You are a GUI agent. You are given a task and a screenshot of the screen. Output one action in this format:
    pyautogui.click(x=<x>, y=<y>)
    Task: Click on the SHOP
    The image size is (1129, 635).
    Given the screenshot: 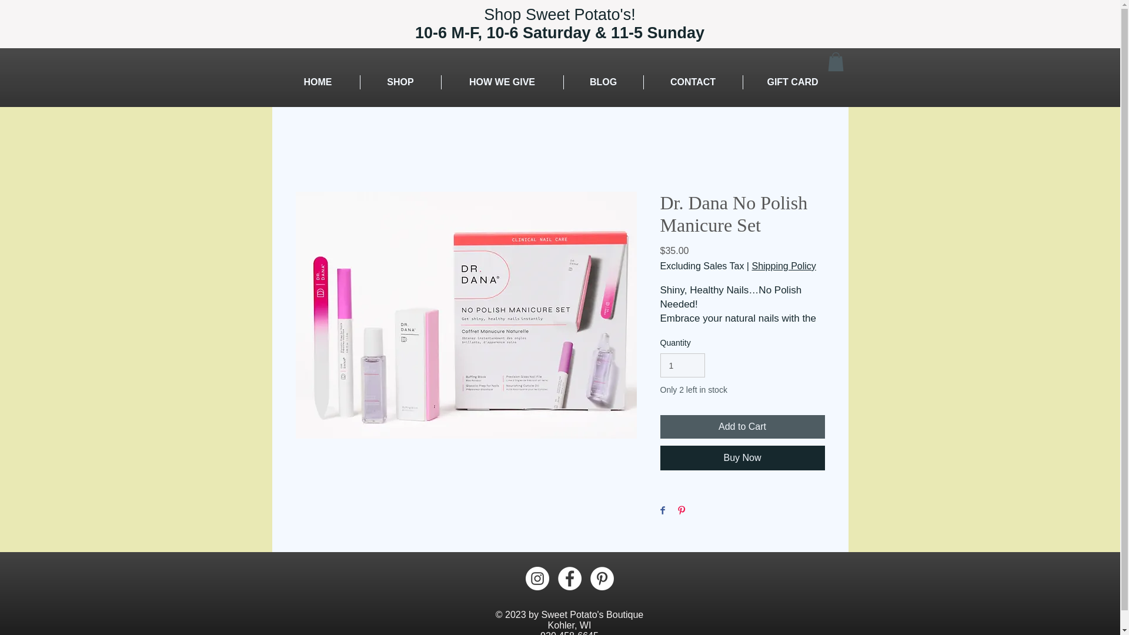 What is the action you would take?
    pyautogui.click(x=400, y=82)
    